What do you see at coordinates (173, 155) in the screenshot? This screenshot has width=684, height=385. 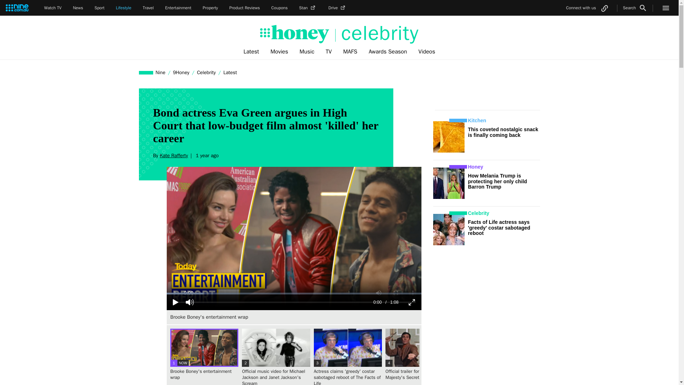 I see `Kate Rafferty` at bounding box center [173, 155].